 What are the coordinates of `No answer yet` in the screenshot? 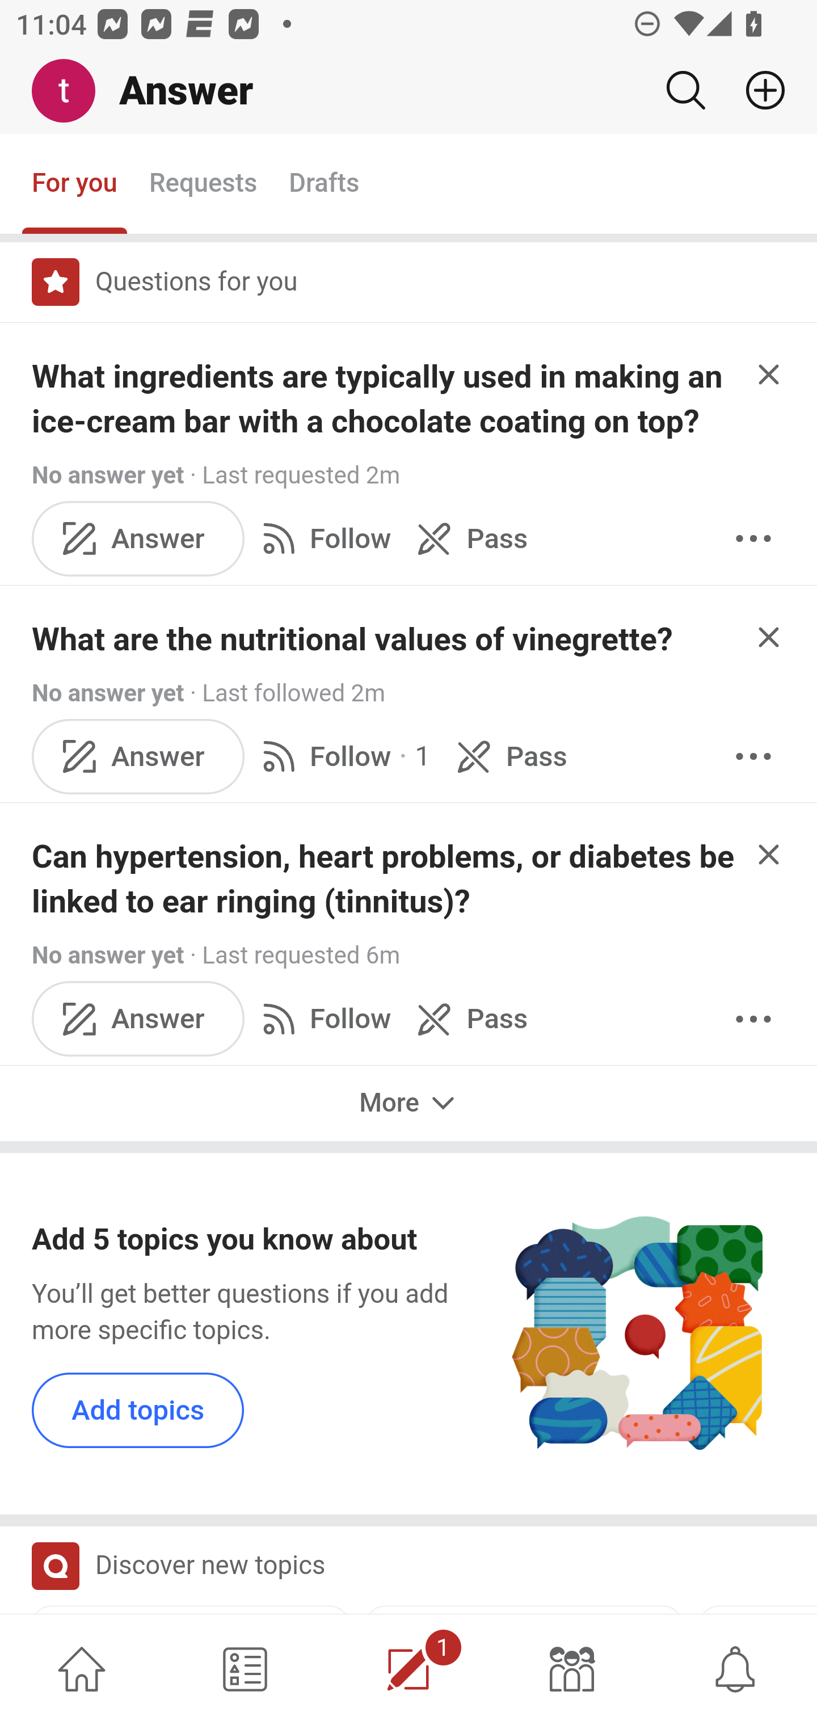 It's located at (108, 475).